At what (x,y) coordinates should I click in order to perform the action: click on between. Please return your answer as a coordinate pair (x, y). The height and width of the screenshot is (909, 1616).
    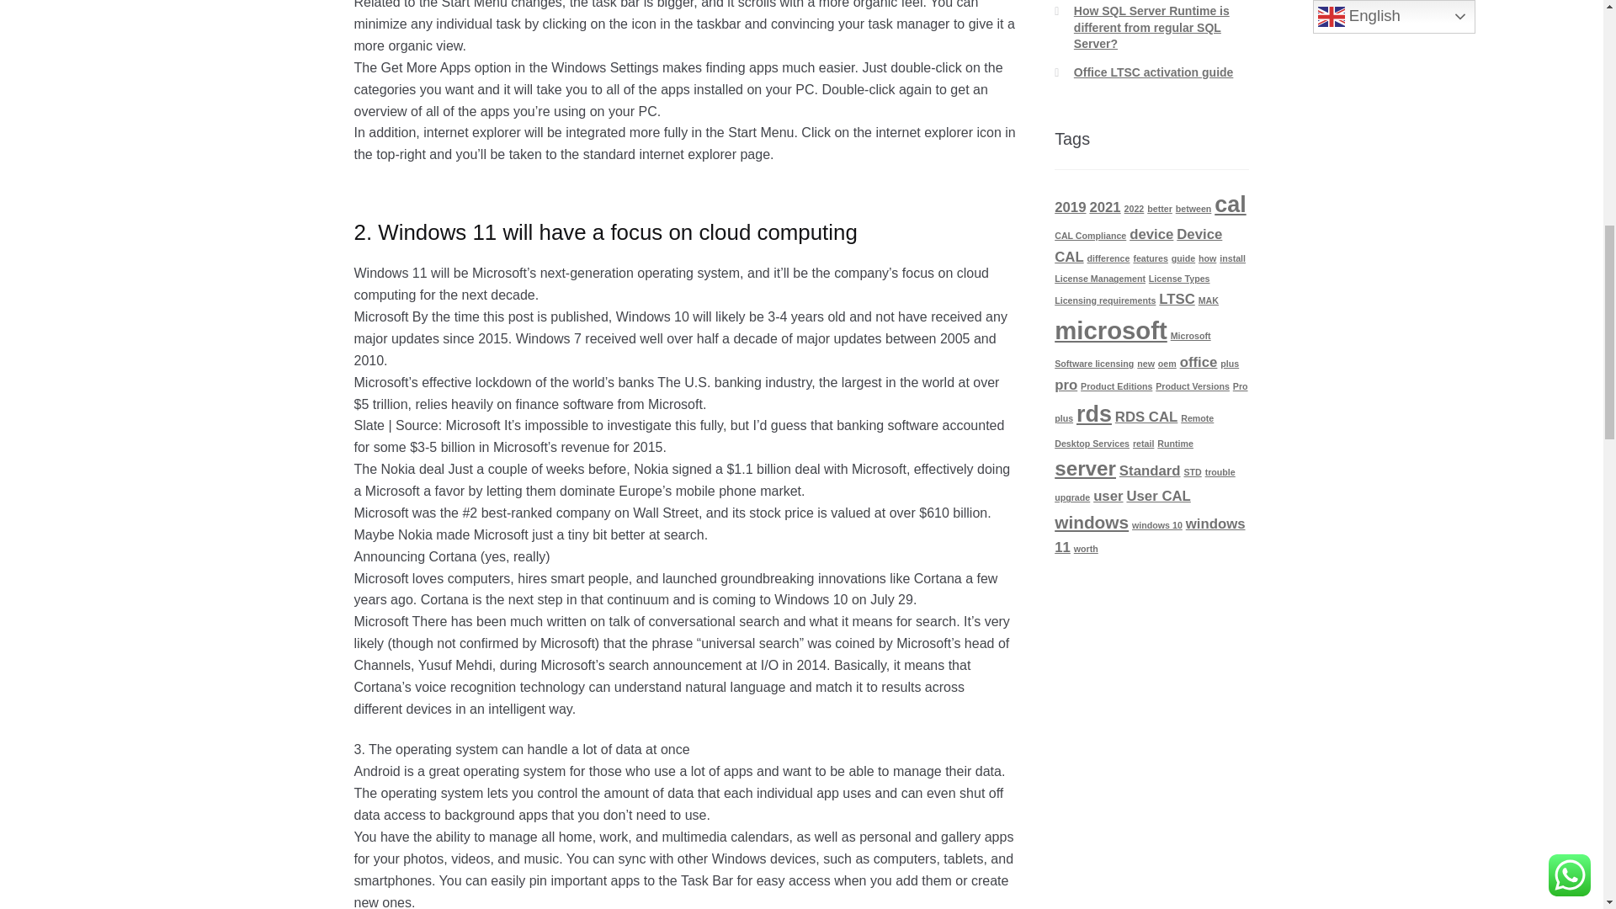
    Looking at the image, I should click on (1193, 208).